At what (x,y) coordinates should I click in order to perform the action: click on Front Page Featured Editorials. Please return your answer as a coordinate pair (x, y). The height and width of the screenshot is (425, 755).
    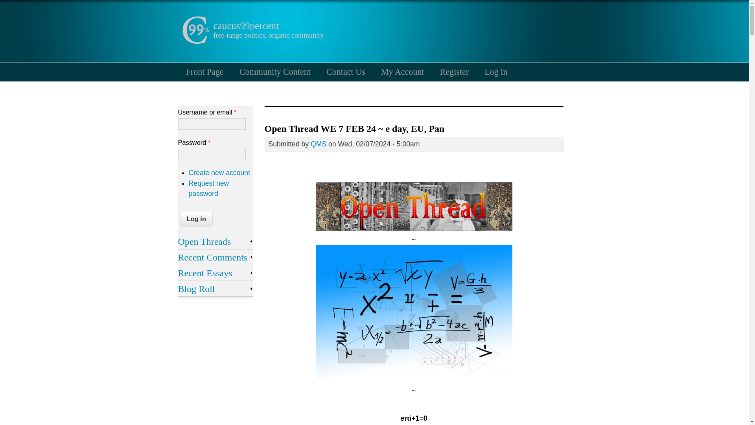
    Looking at the image, I should click on (204, 72).